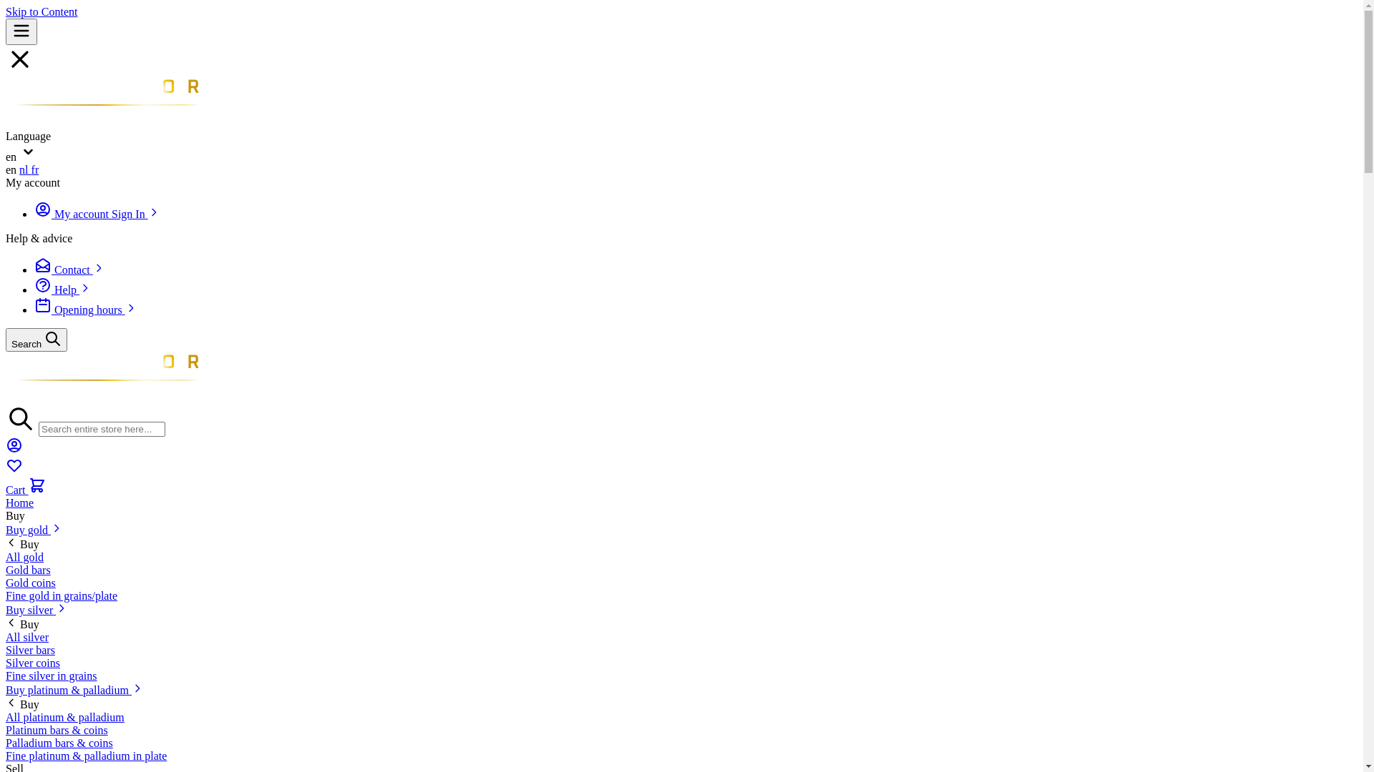 Image resolution: width=1374 pixels, height=772 pixels. What do you see at coordinates (24, 558) in the screenshot?
I see `All gold` at bounding box center [24, 558].